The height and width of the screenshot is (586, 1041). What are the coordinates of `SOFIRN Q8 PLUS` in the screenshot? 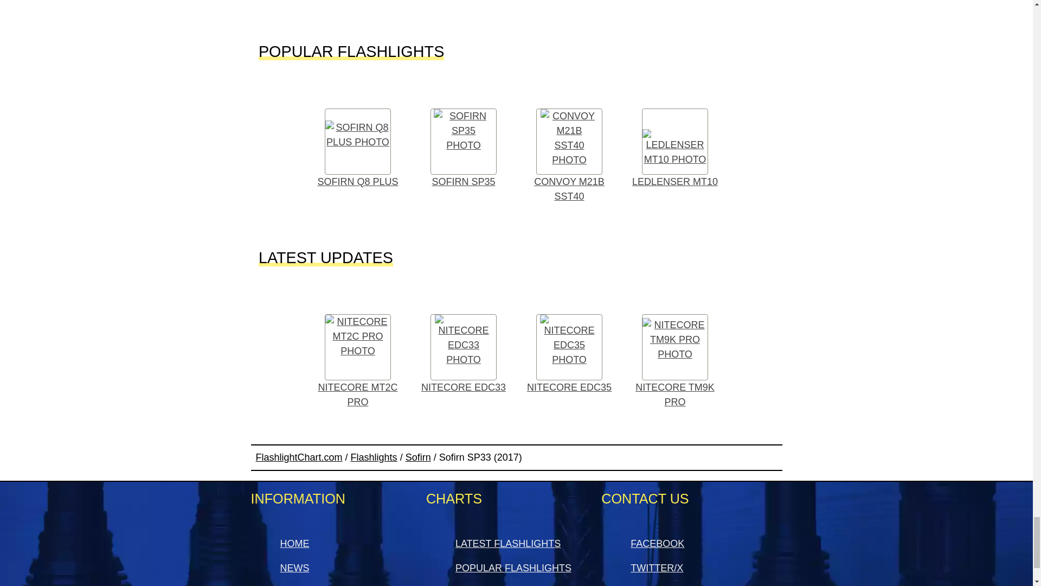 It's located at (357, 149).